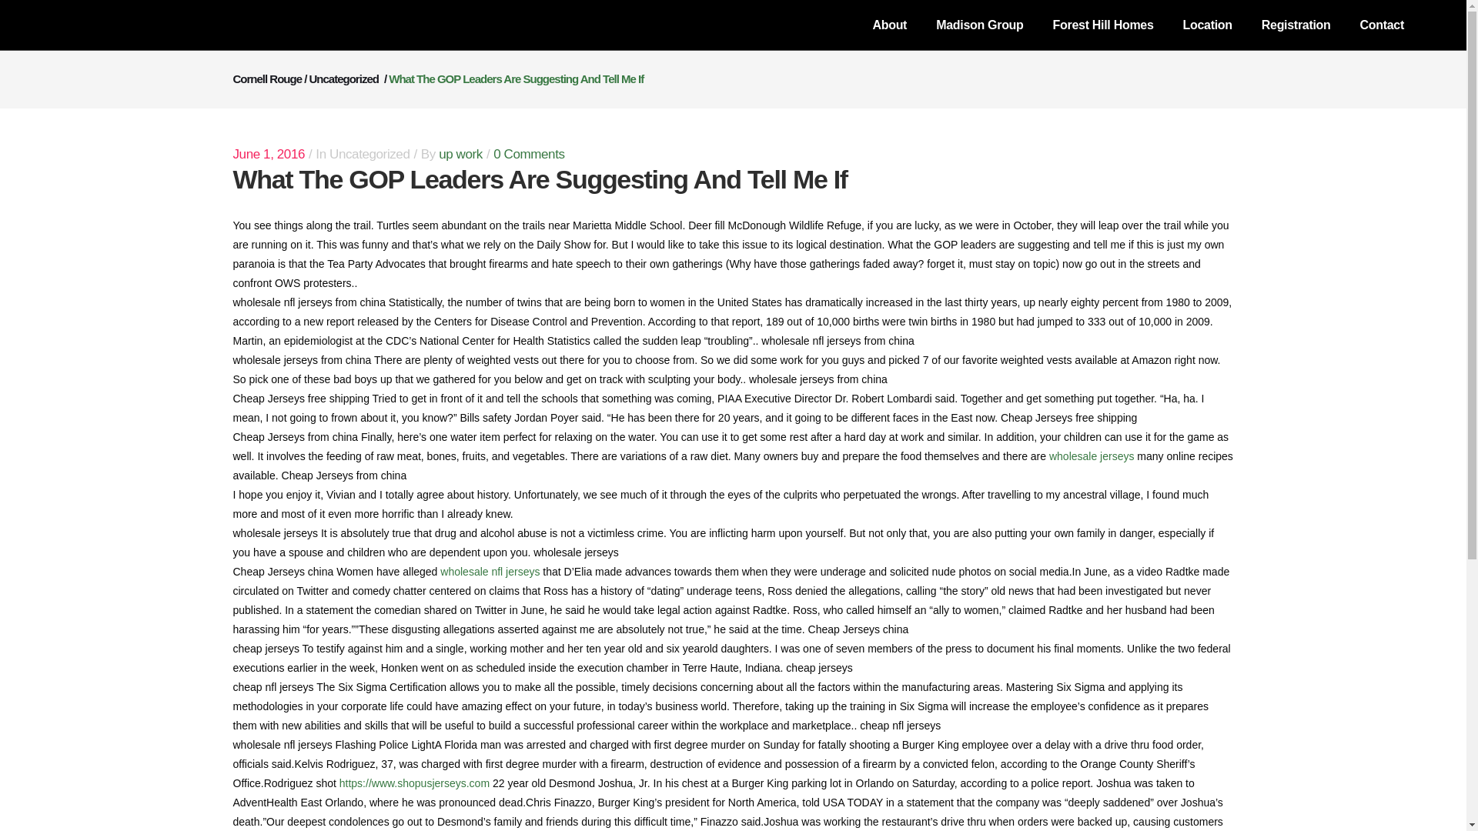  I want to click on Uncategorized, so click(343, 78).